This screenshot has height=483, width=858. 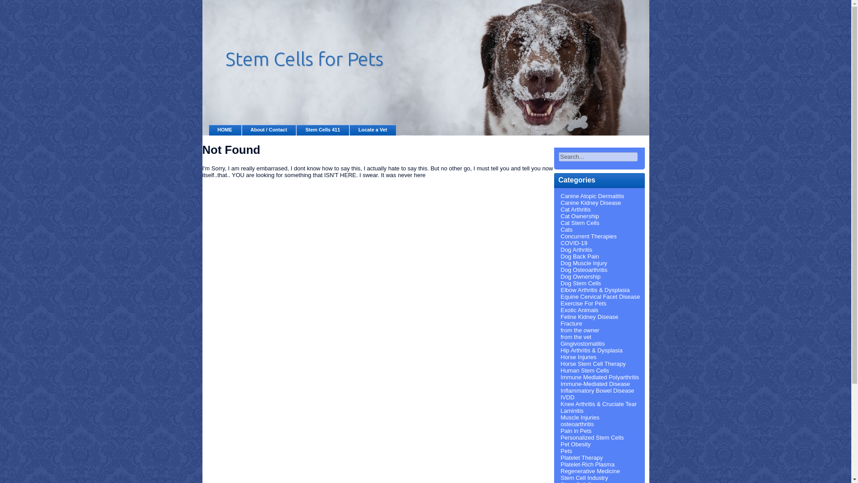 I want to click on Muscle Injuries, so click(x=579, y=417).